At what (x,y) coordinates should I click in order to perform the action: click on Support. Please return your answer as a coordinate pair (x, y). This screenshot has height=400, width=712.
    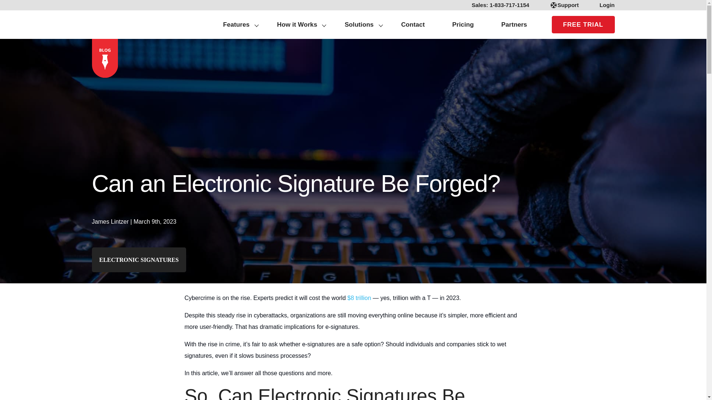
    Looking at the image, I should click on (564, 5).